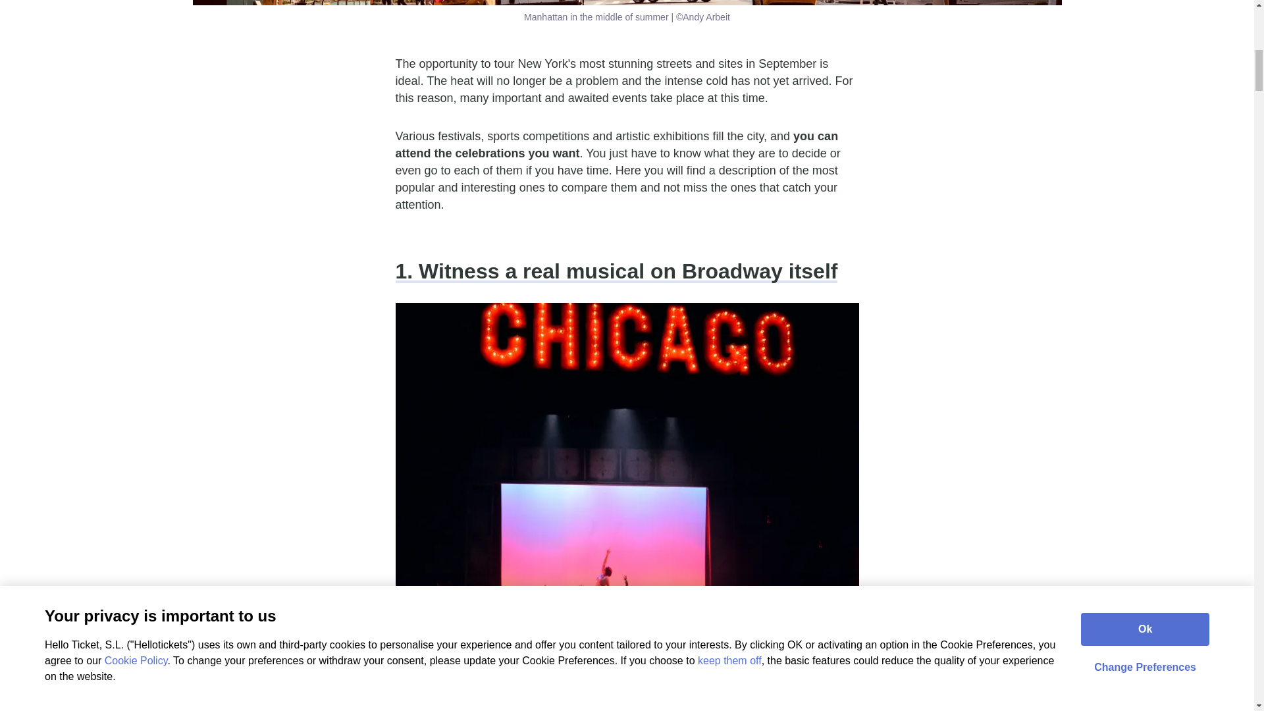 The height and width of the screenshot is (711, 1264). I want to click on musicals, so click(581, 693).